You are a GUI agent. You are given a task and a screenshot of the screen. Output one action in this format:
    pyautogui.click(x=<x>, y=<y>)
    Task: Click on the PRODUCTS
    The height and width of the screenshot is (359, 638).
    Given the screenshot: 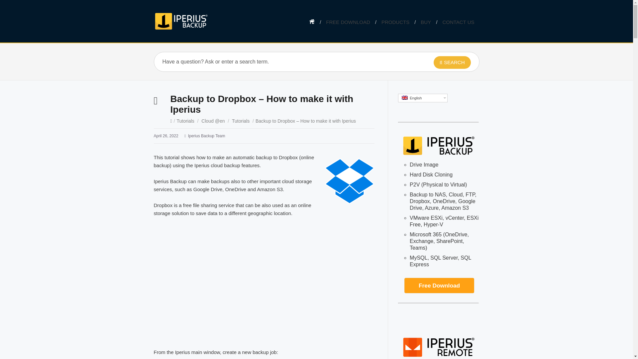 What is the action you would take?
    pyautogui.click(x=395, y=22)
    